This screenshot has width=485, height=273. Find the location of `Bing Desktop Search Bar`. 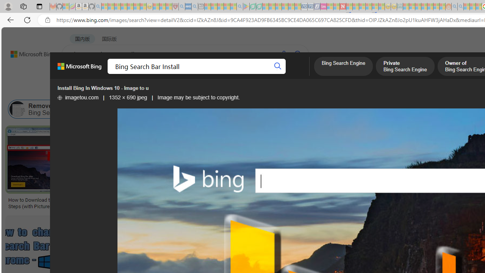

Bing Desktop Search Bar is located at coordinates (179, 109).